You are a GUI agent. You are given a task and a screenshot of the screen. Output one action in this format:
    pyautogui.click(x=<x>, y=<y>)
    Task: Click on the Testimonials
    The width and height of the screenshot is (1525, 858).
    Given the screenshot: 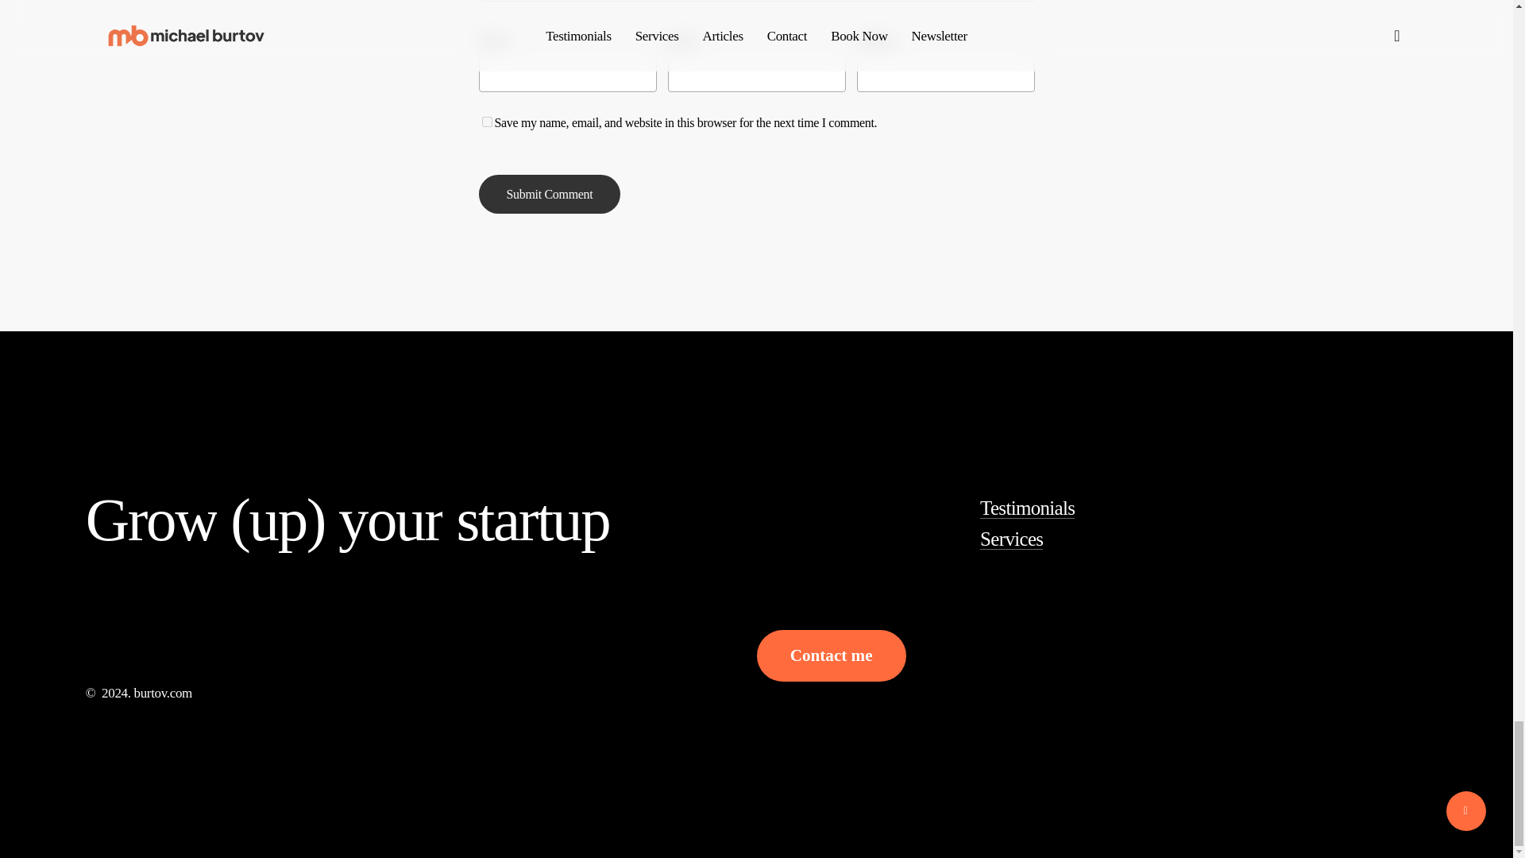 What is the action you would take?
    pyautogui.click(x=1028, y=508)
    